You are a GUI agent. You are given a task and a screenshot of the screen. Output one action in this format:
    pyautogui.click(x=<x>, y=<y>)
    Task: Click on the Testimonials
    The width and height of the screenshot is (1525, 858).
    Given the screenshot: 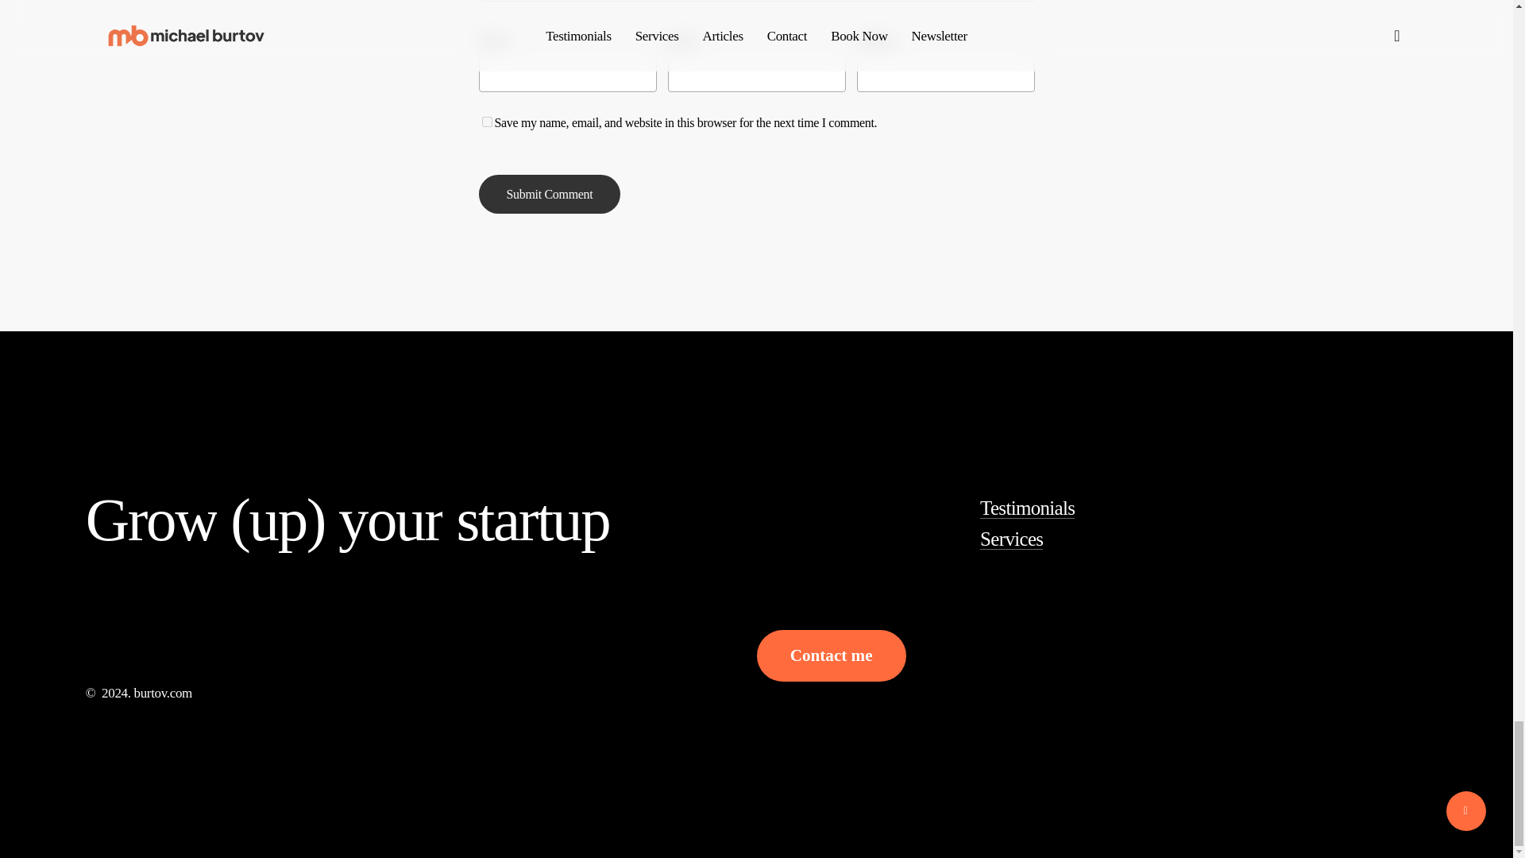 What is the action you would take?
    pyautogui.click(x=1028, y=508)
    